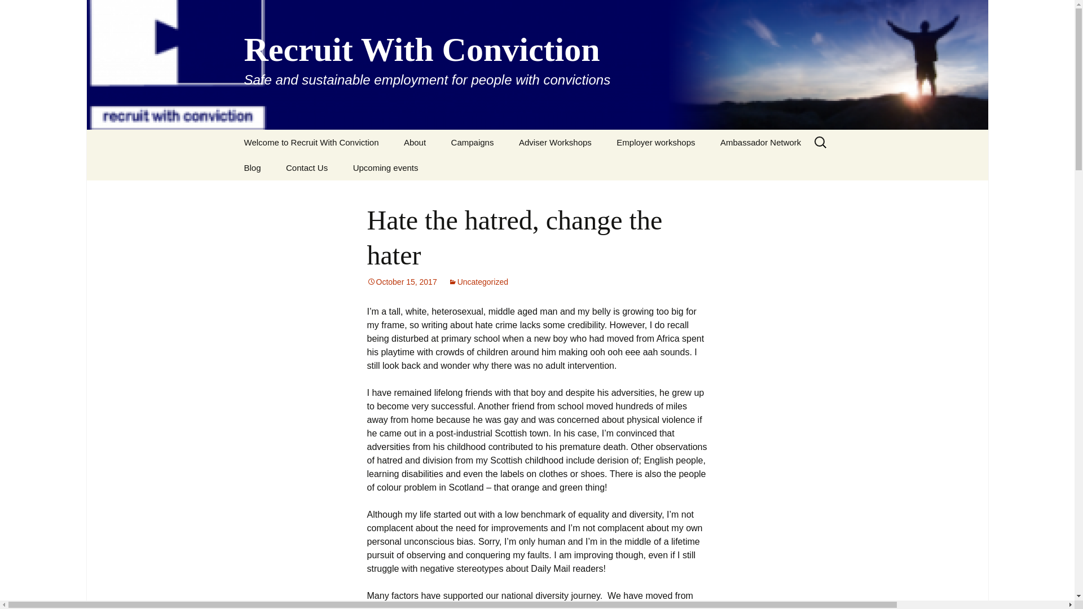 This screenshot has height=609, width=1083. I want to click on October 15, 2017, so click(402, 282).